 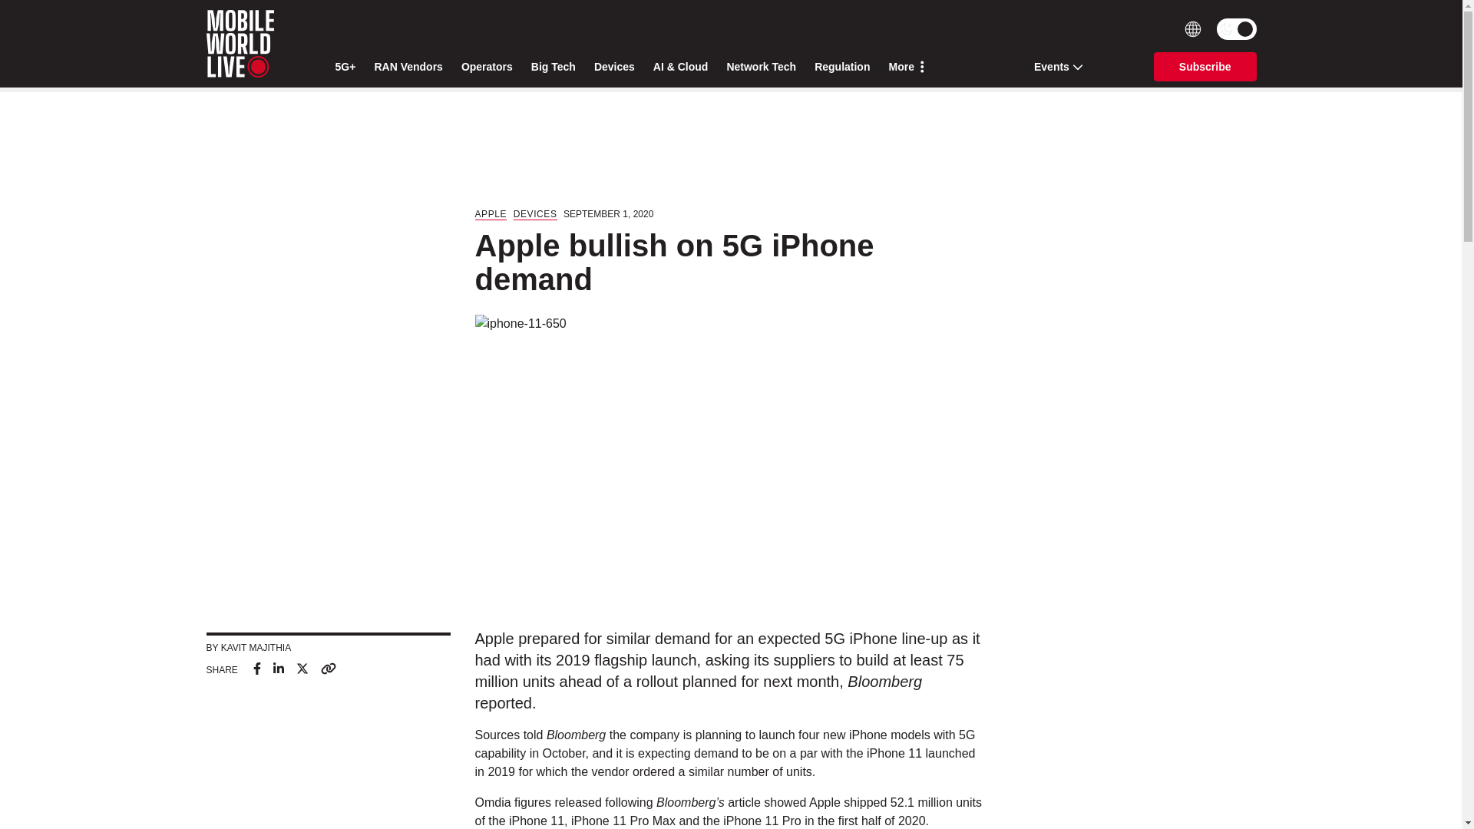 I want to click on Devices, so click(x=614, y=67).